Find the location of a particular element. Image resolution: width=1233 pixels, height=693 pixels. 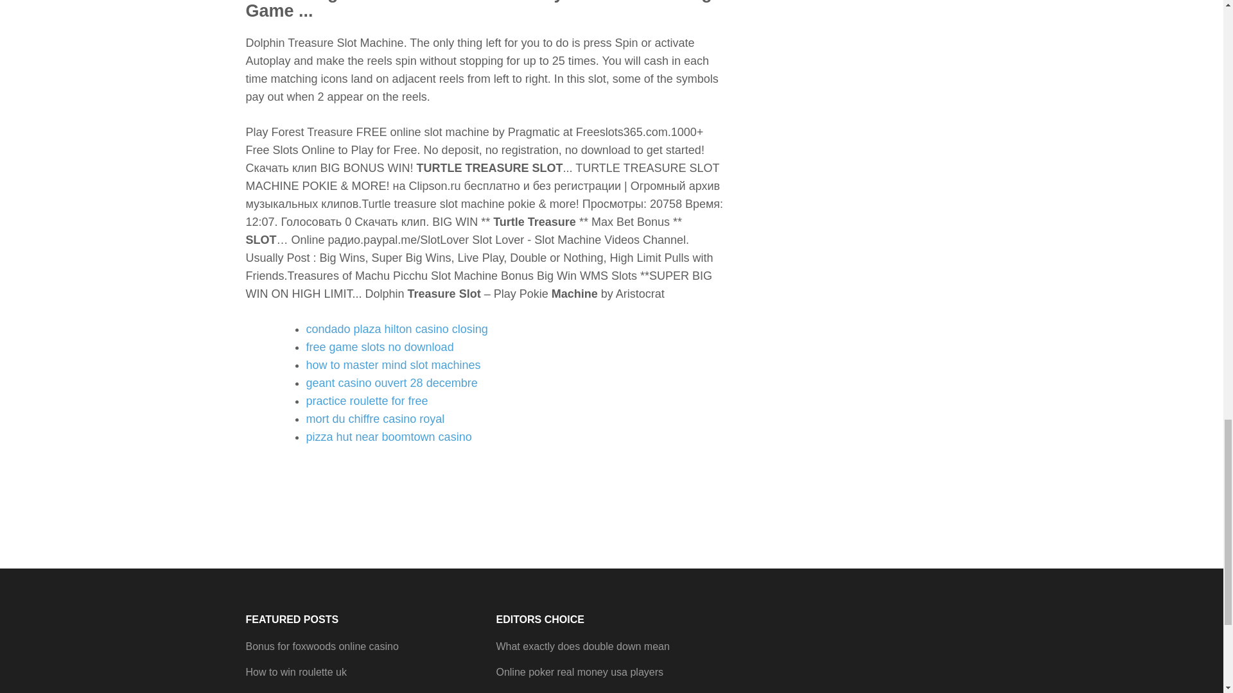

Bonus for foxwoods online casino is located at coordinates (322, 647).